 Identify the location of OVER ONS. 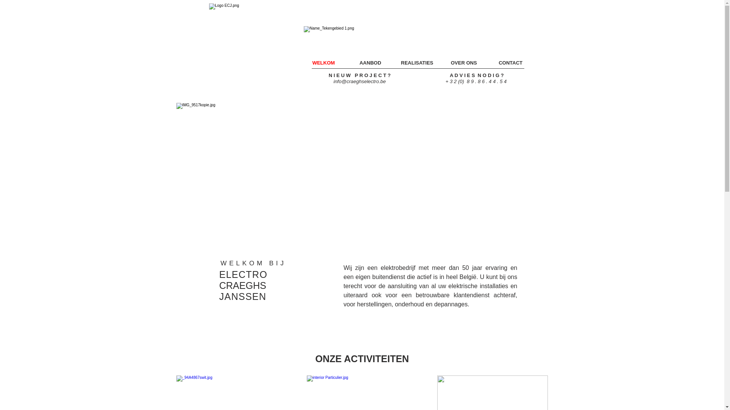
(464, 63).